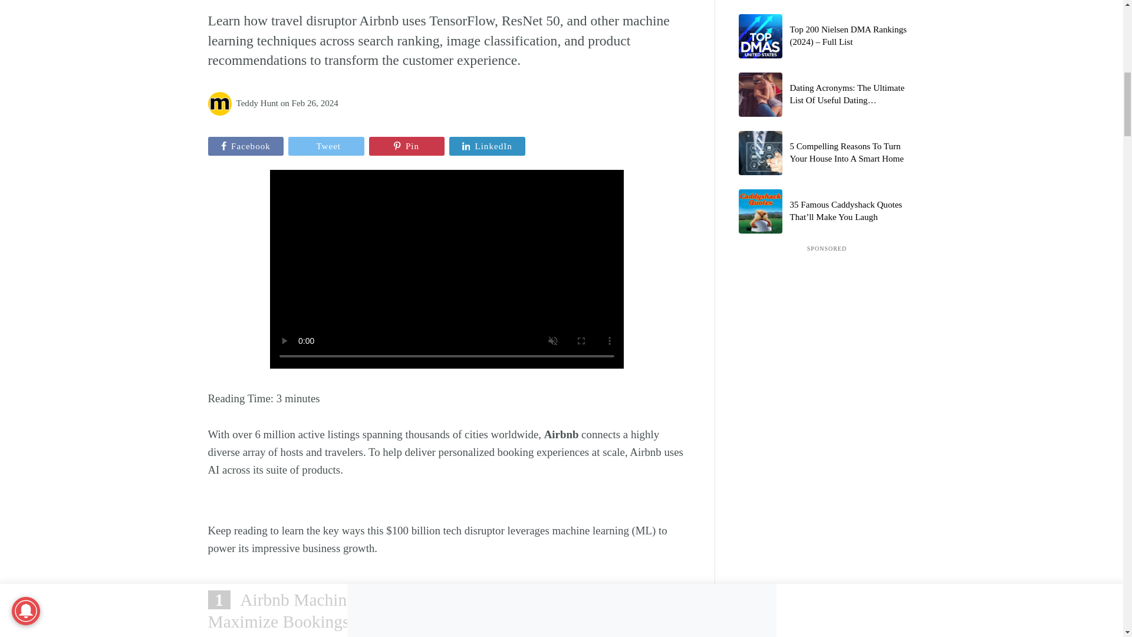  Describe the element at coordinates (245, 146) in the screenshot. I see `Share on Facebook` at that location.